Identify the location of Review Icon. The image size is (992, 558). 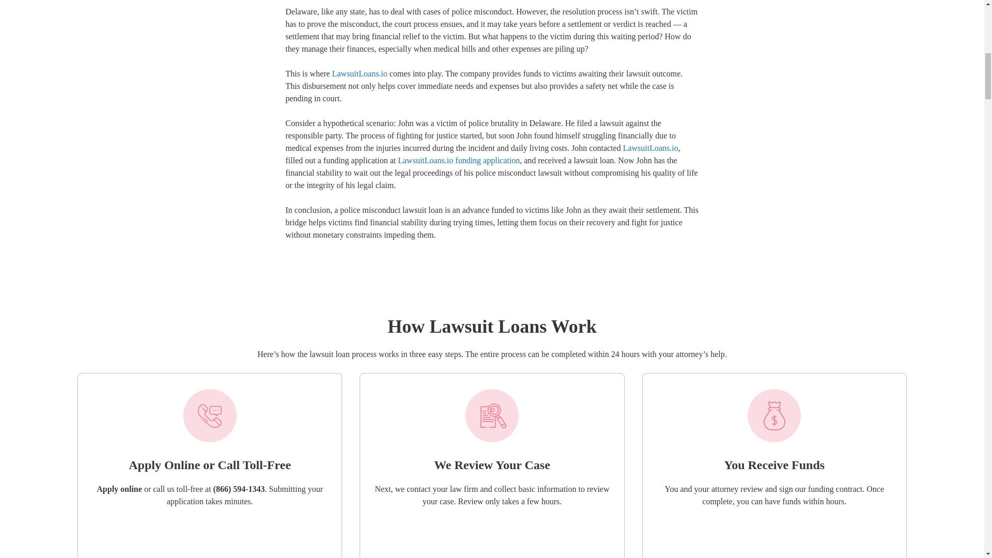
(492, 415).